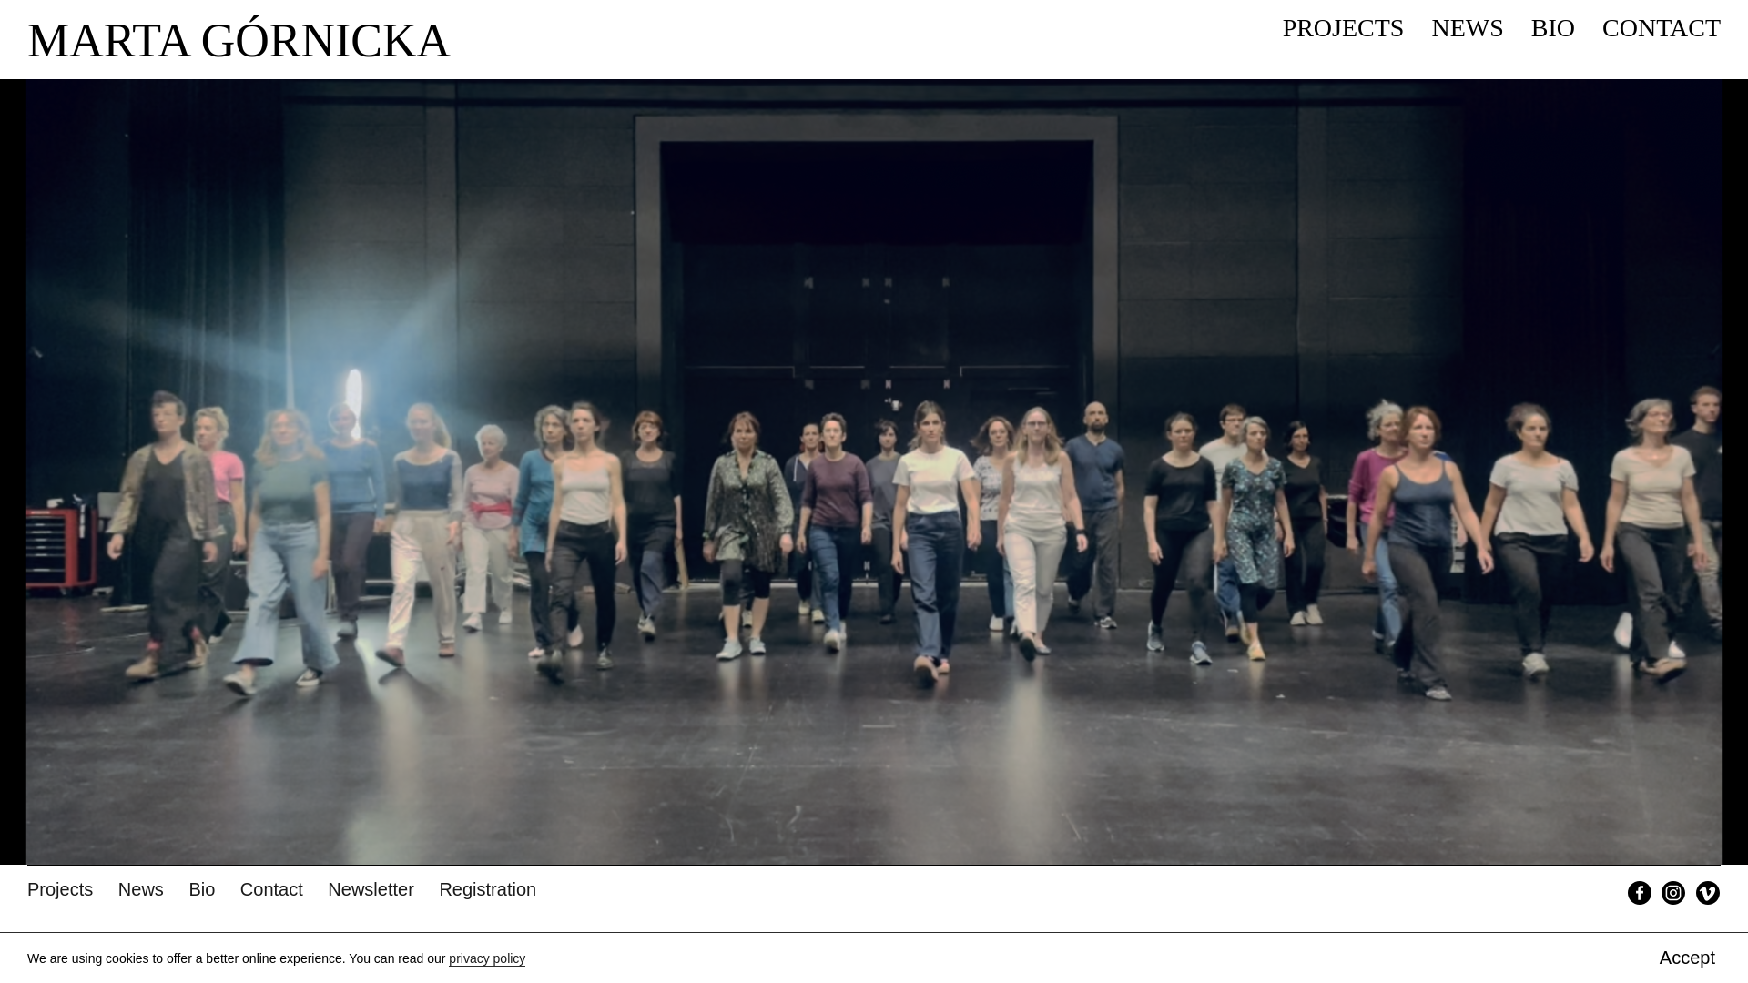 The height and width of the screenshot is (983, 1748). Describe the element at coordinates (60, 888) in the screenshot. I see `Projects` at that location.